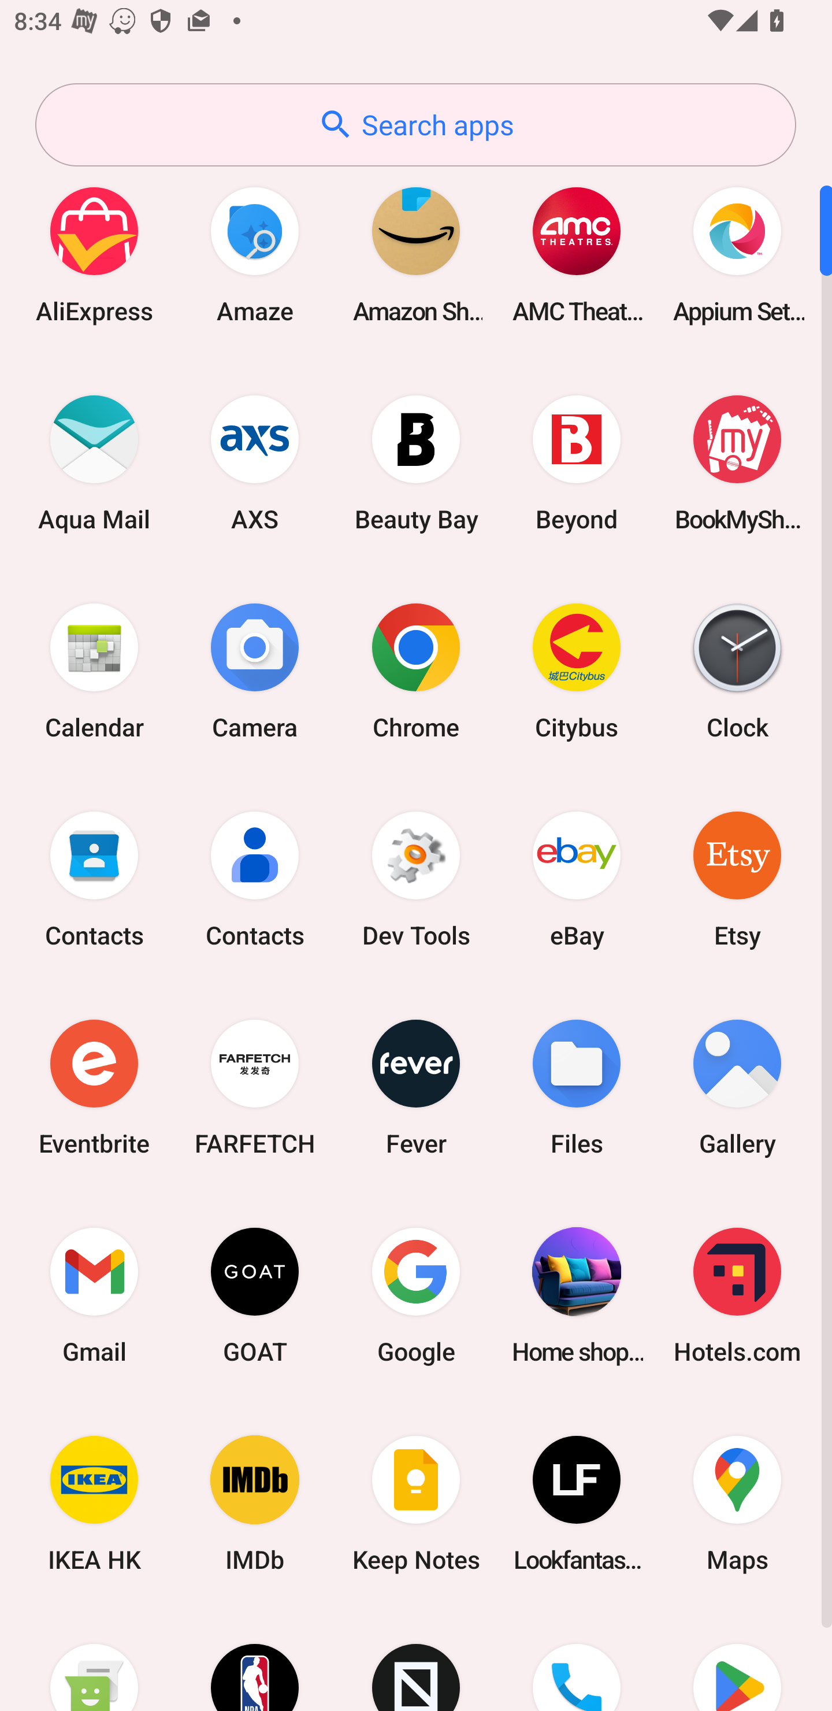  Describe the element at coordinates (737, 462) in the screenshot. I see `BookMyShow` at that location.